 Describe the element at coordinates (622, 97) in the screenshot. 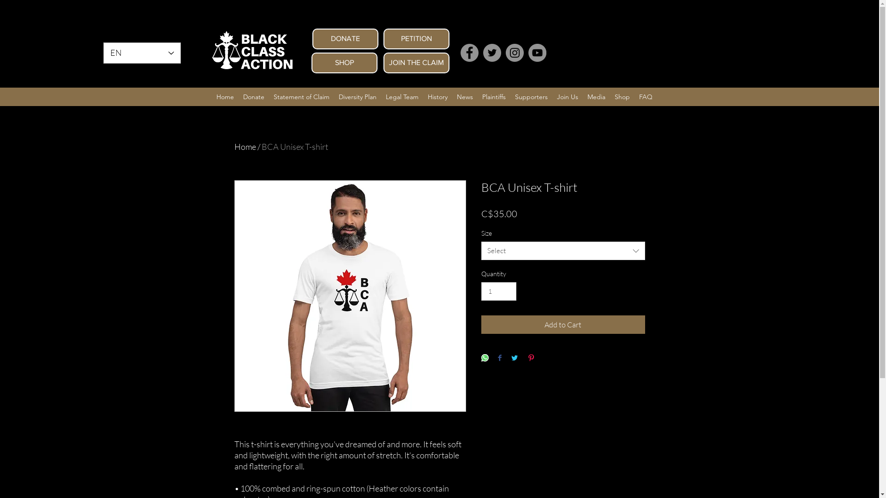

I see `Shop` at that location.